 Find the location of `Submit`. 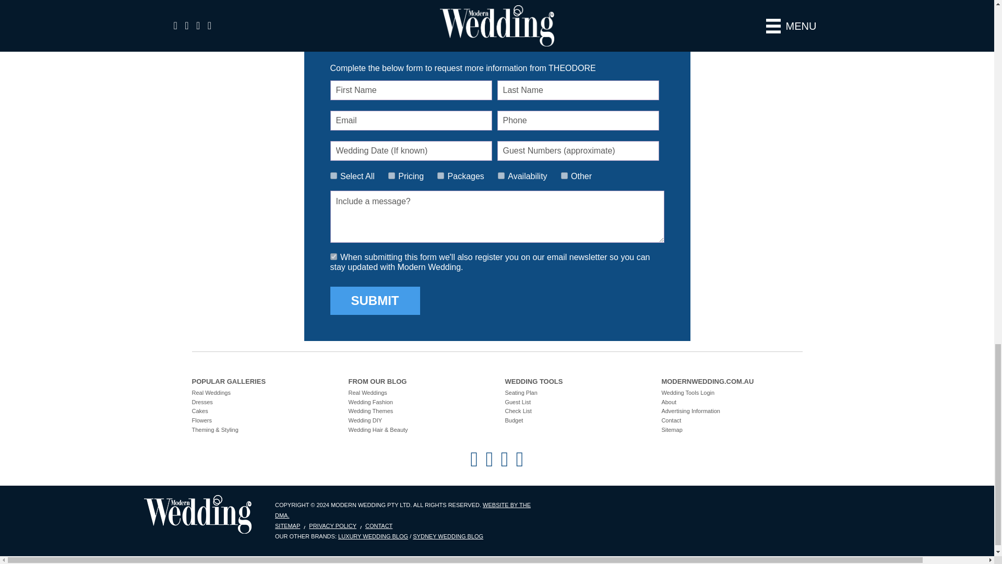

Submit is located at coordinates (375, 300).